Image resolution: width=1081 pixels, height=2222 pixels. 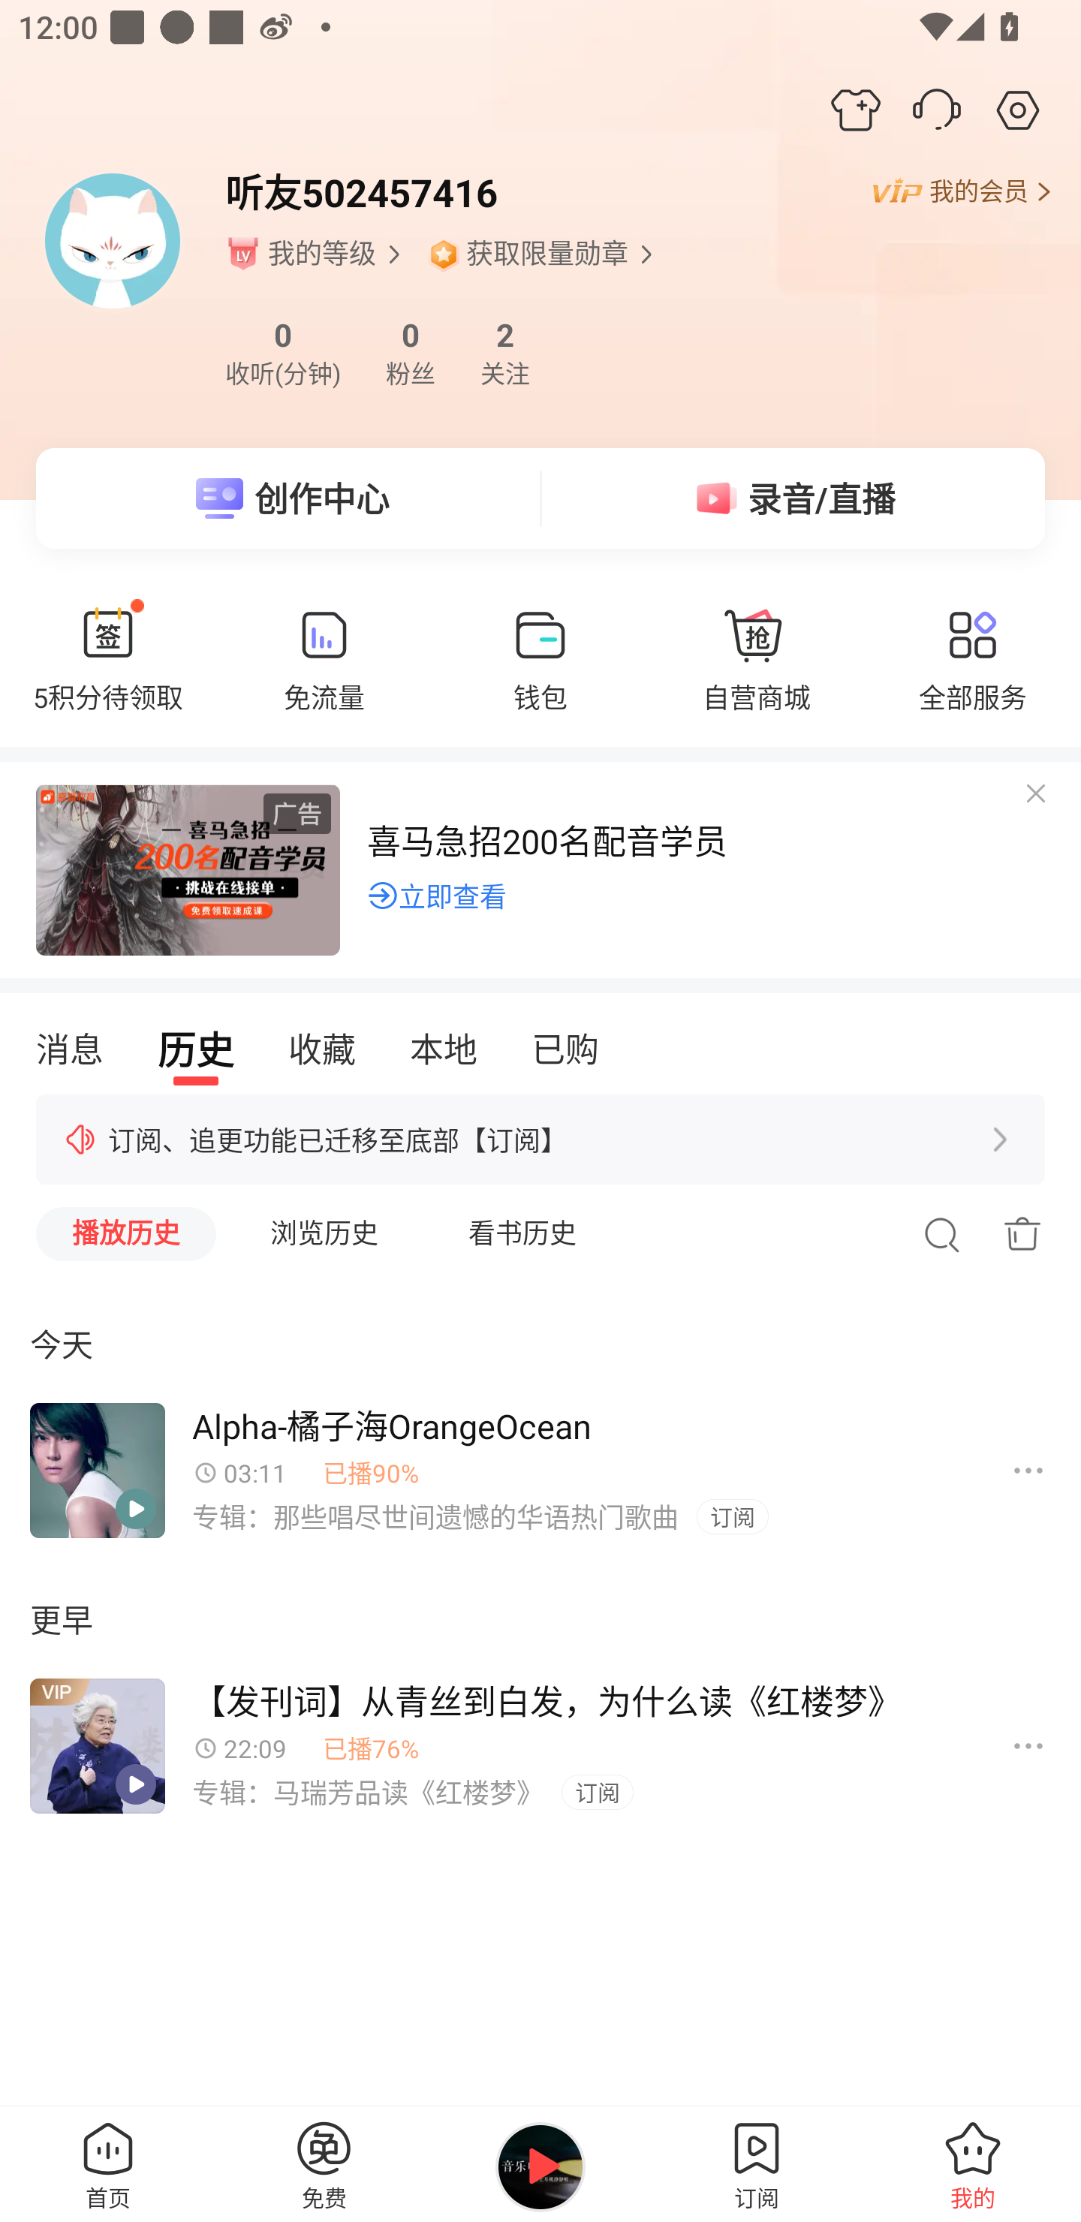 What do you see at coordinates (1031, 808) in the screenshot?
I see `关闭广告` at bounding box center [1031, 808].